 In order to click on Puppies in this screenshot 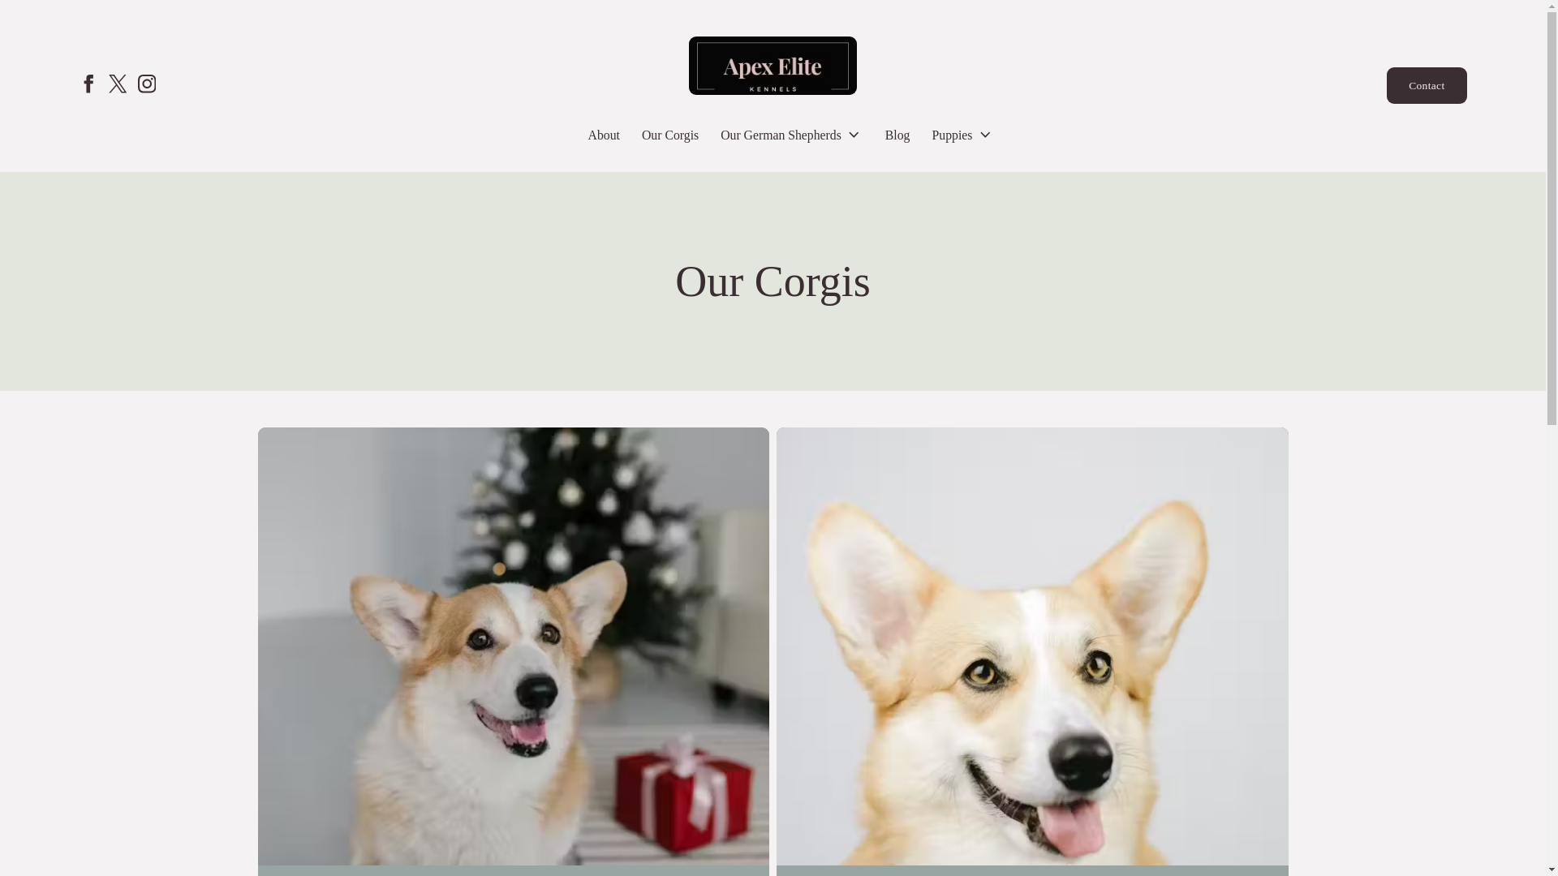, I will do `click(962, 135)`.